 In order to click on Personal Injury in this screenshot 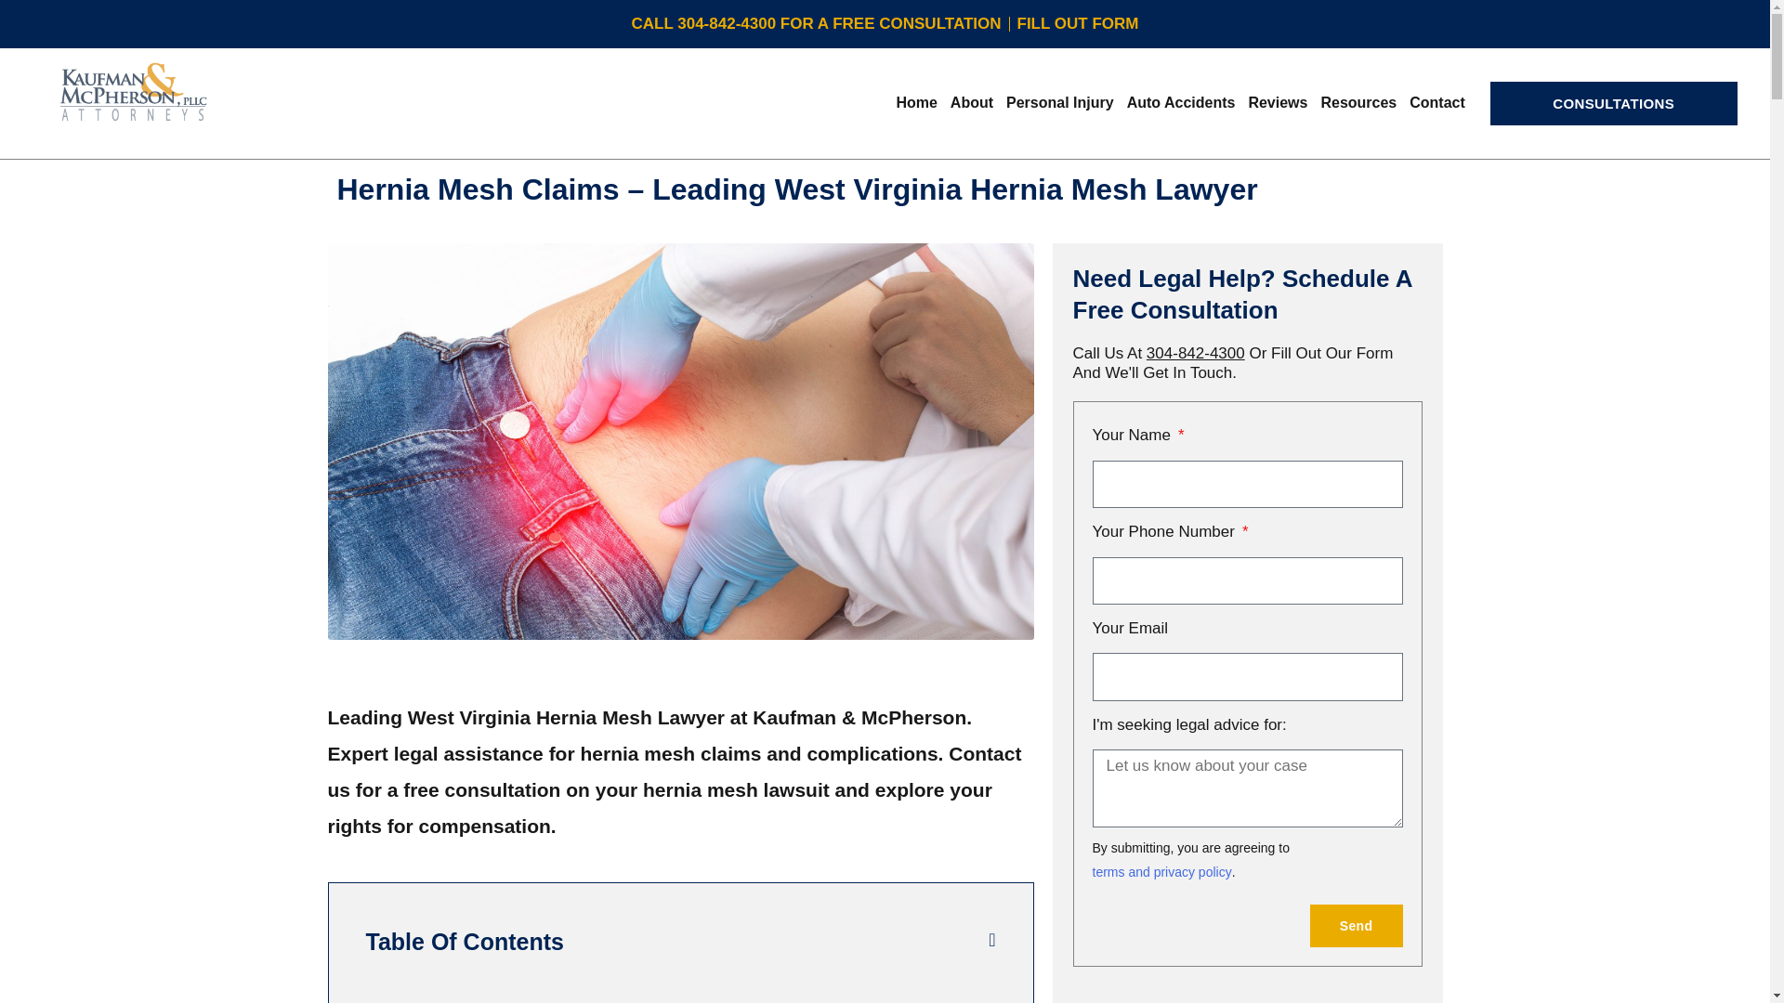, I will do `click(1059, 103)`.